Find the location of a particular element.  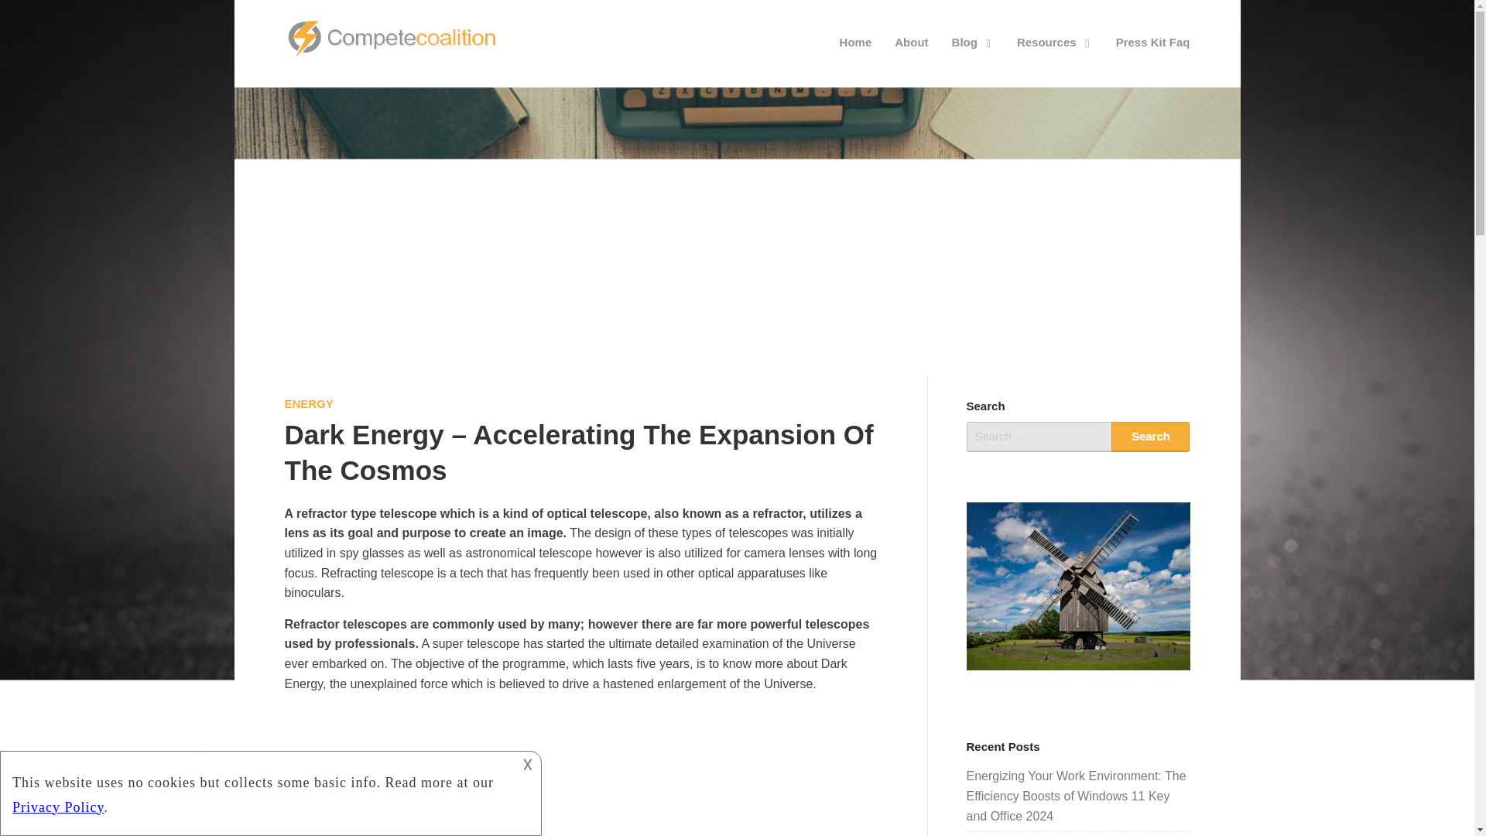

Search is located at coordinates (1150, 437).